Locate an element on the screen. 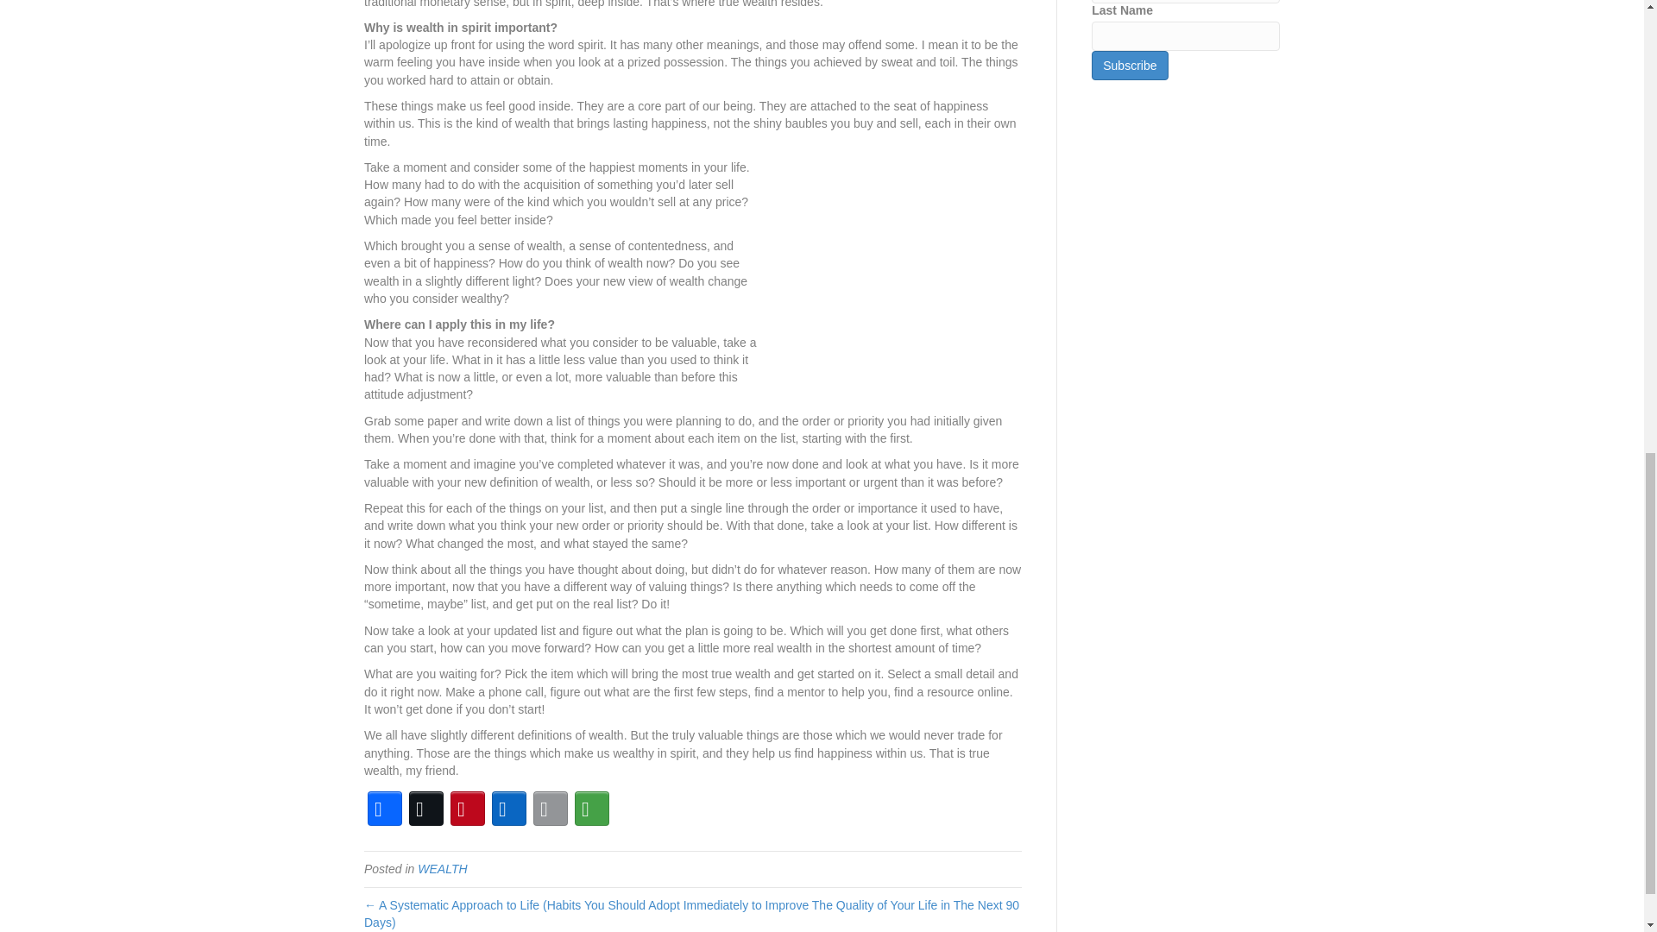 This screenshot has height=932, width=1657. Email This is located at coordinates (551, 808).